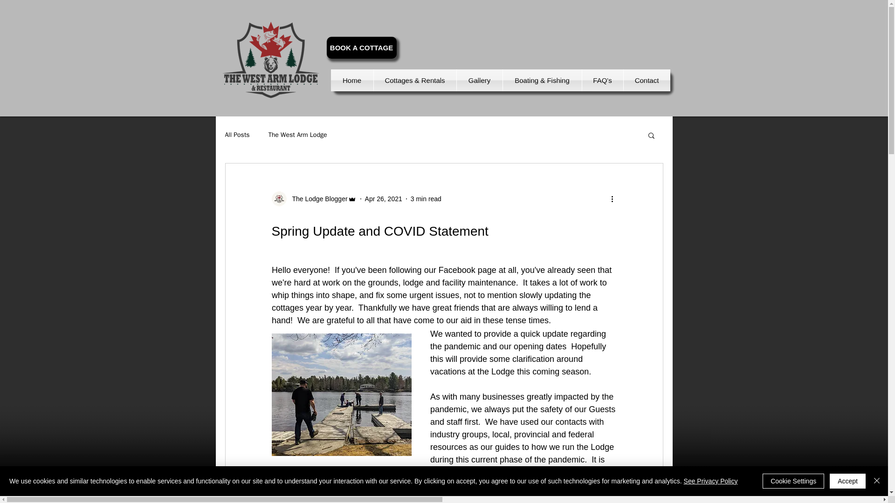 The width and height of the screenshot is (895, 503). I want to click on BOOK A COTTAGE, so click(361, 48).